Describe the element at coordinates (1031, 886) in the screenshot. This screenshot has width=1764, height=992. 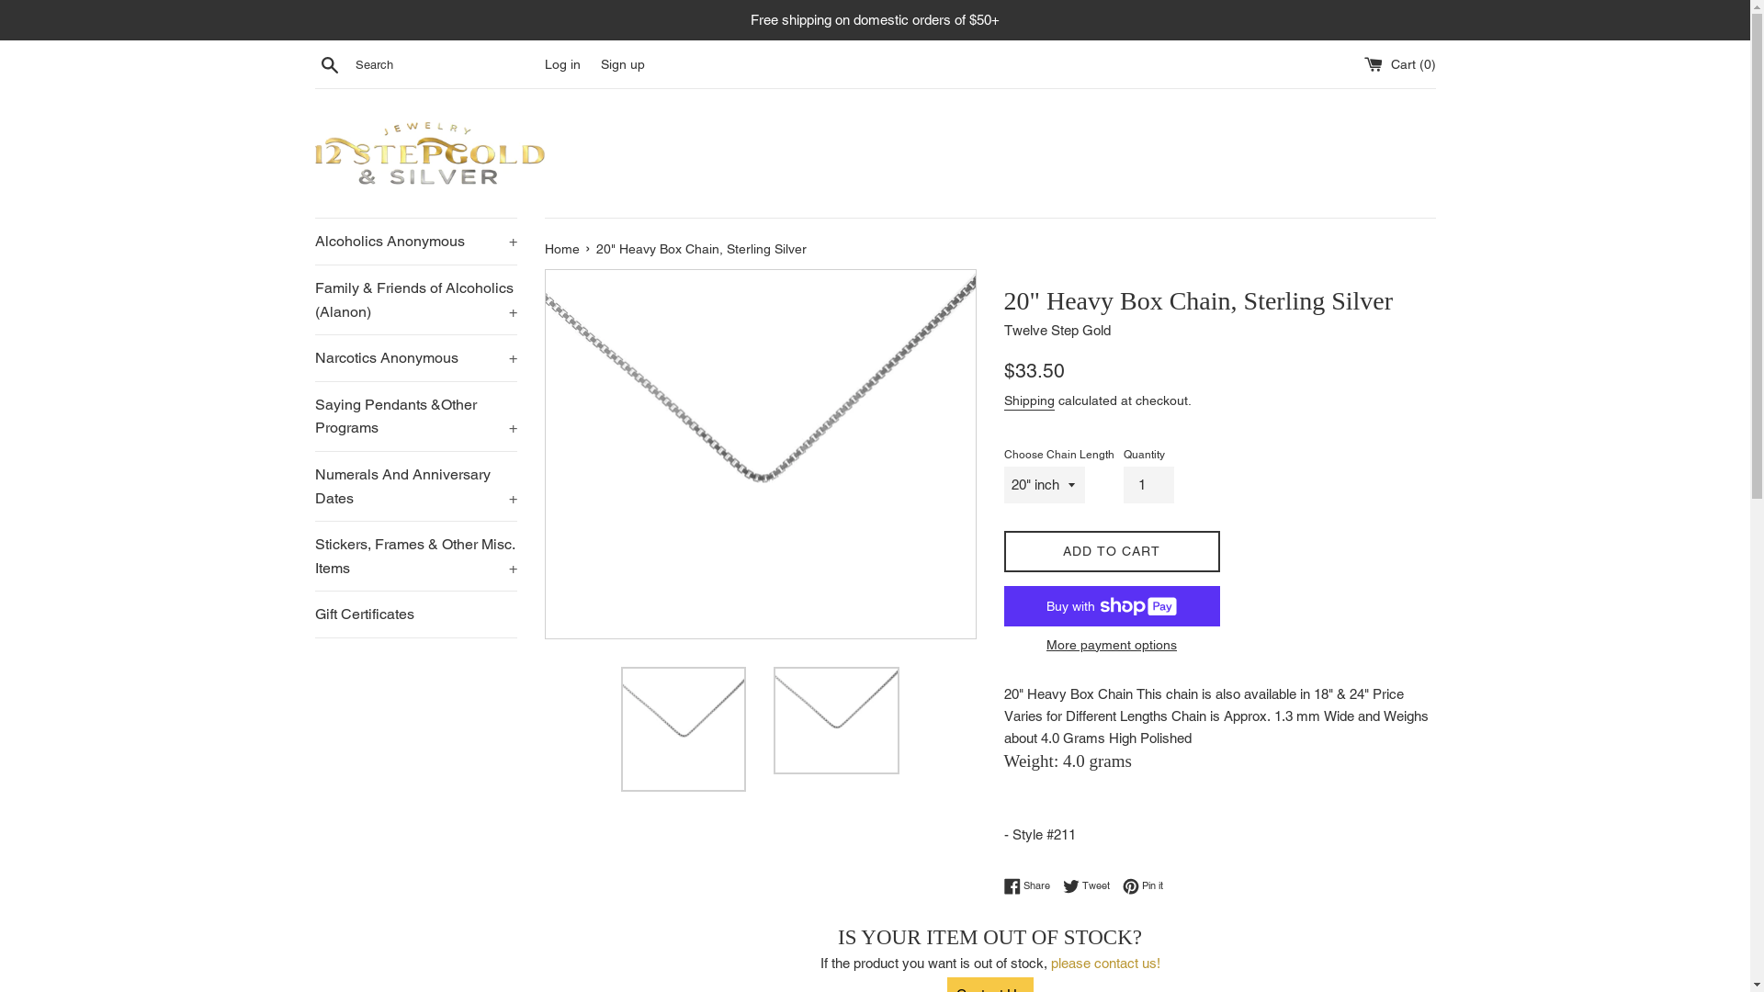
I see `Share
Share on Facebook` at that location.